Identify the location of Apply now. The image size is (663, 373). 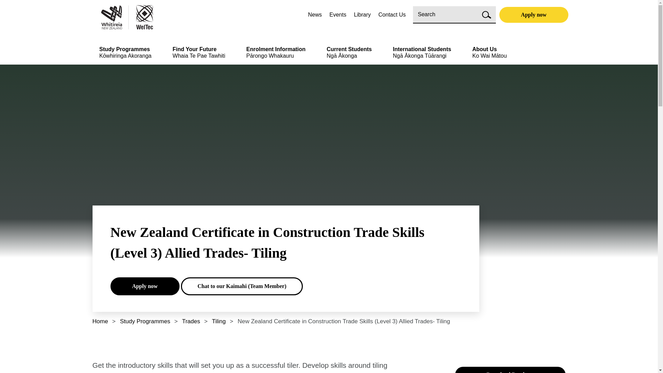
(145, 286).